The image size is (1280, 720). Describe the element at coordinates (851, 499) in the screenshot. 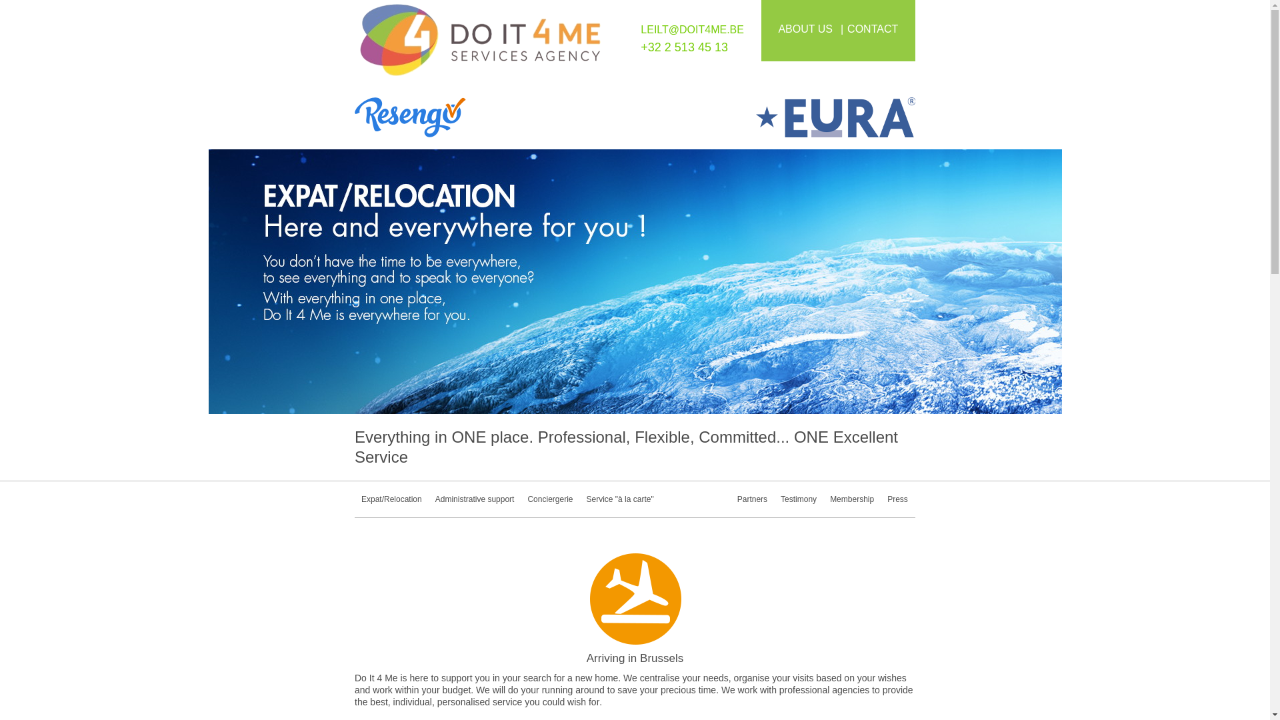

I see `Membership` at that location.